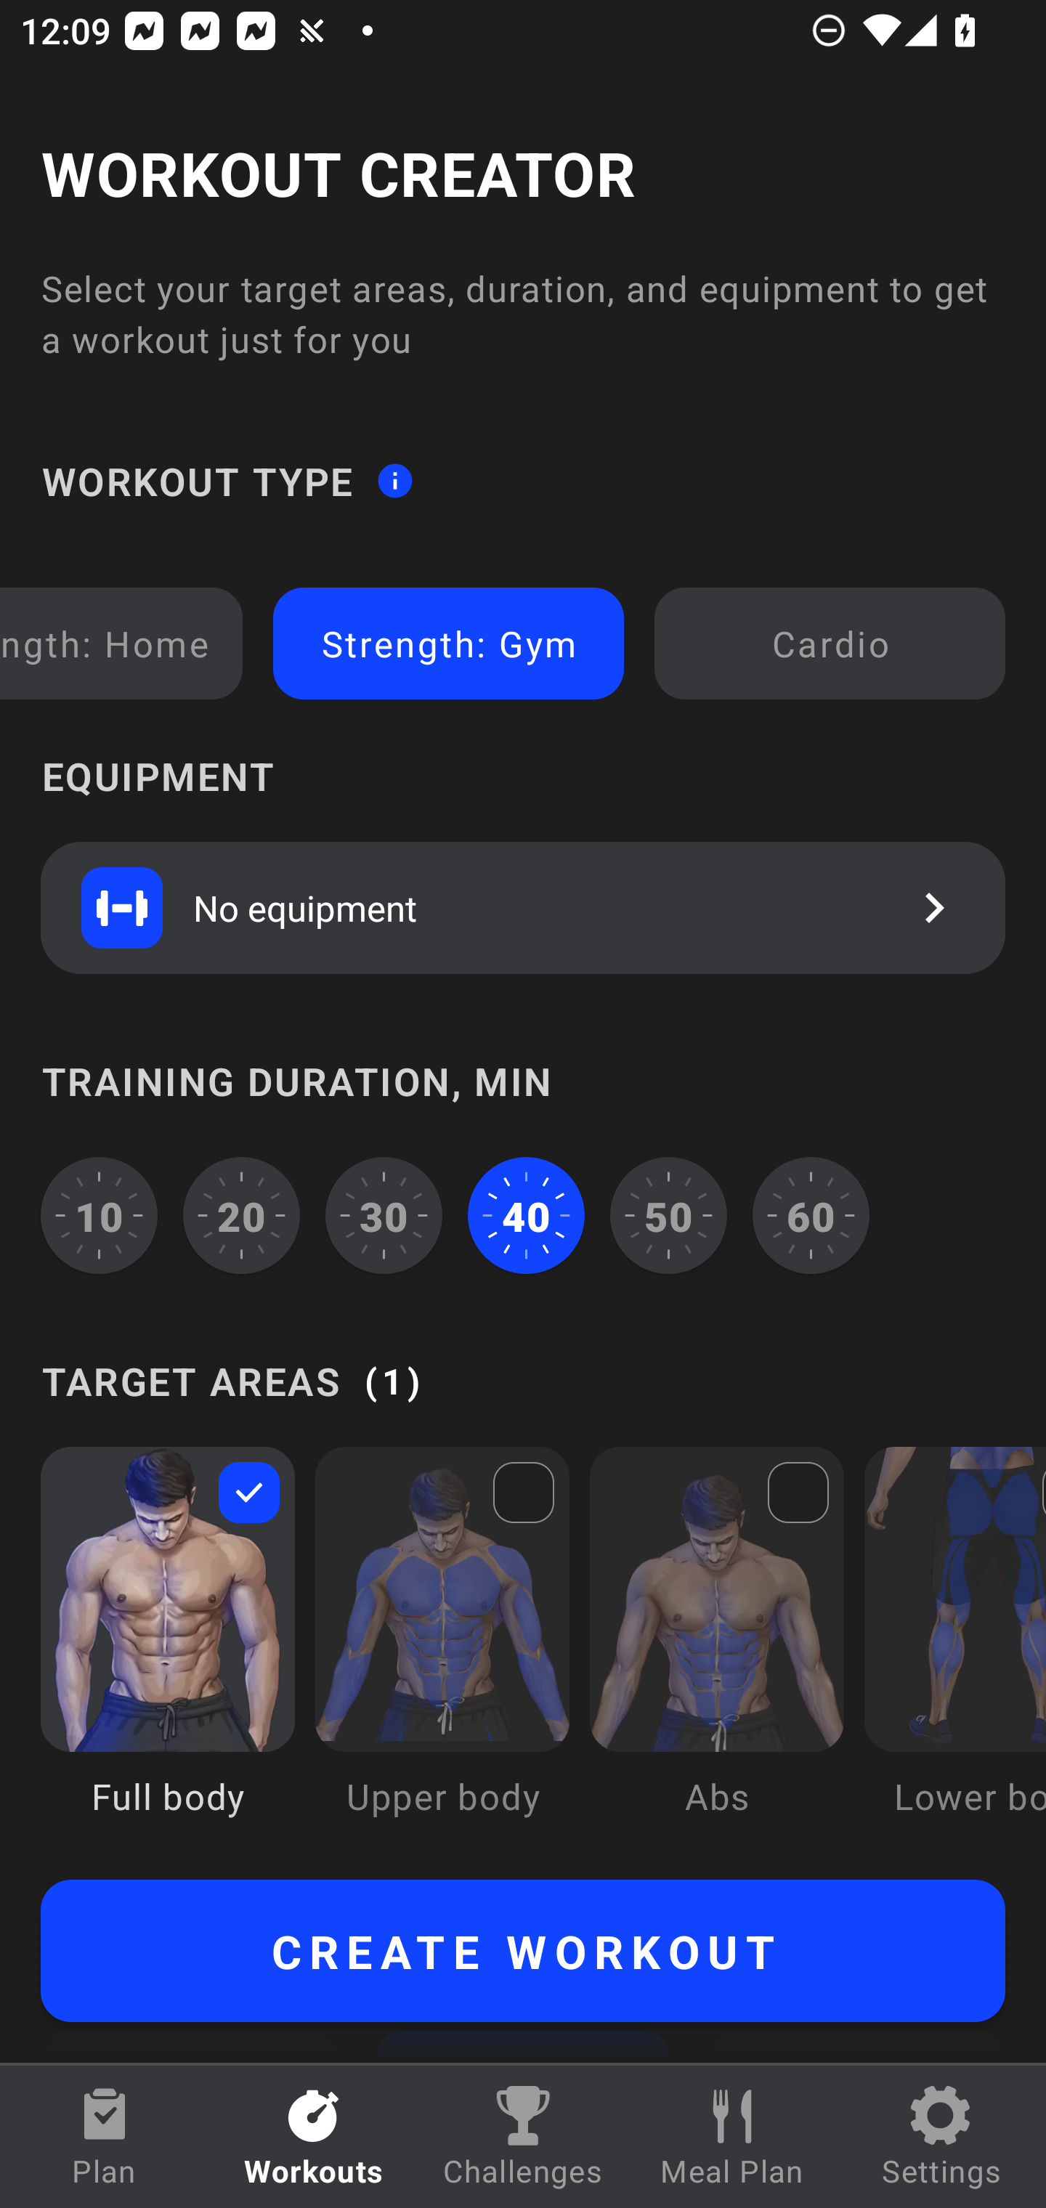 This screenshot has height=2208, width=1046. I want to click on  Settings , so click(941, 2137).